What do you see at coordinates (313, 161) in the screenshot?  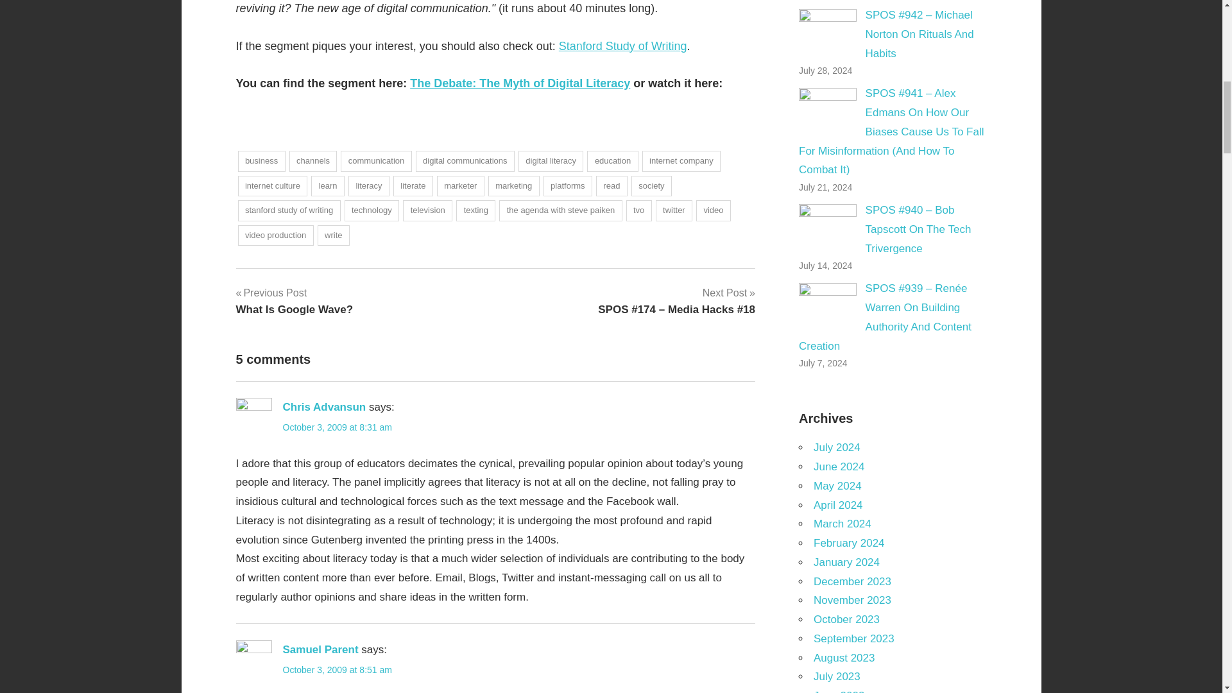 I see `channels` at bounding box center [313, 161].